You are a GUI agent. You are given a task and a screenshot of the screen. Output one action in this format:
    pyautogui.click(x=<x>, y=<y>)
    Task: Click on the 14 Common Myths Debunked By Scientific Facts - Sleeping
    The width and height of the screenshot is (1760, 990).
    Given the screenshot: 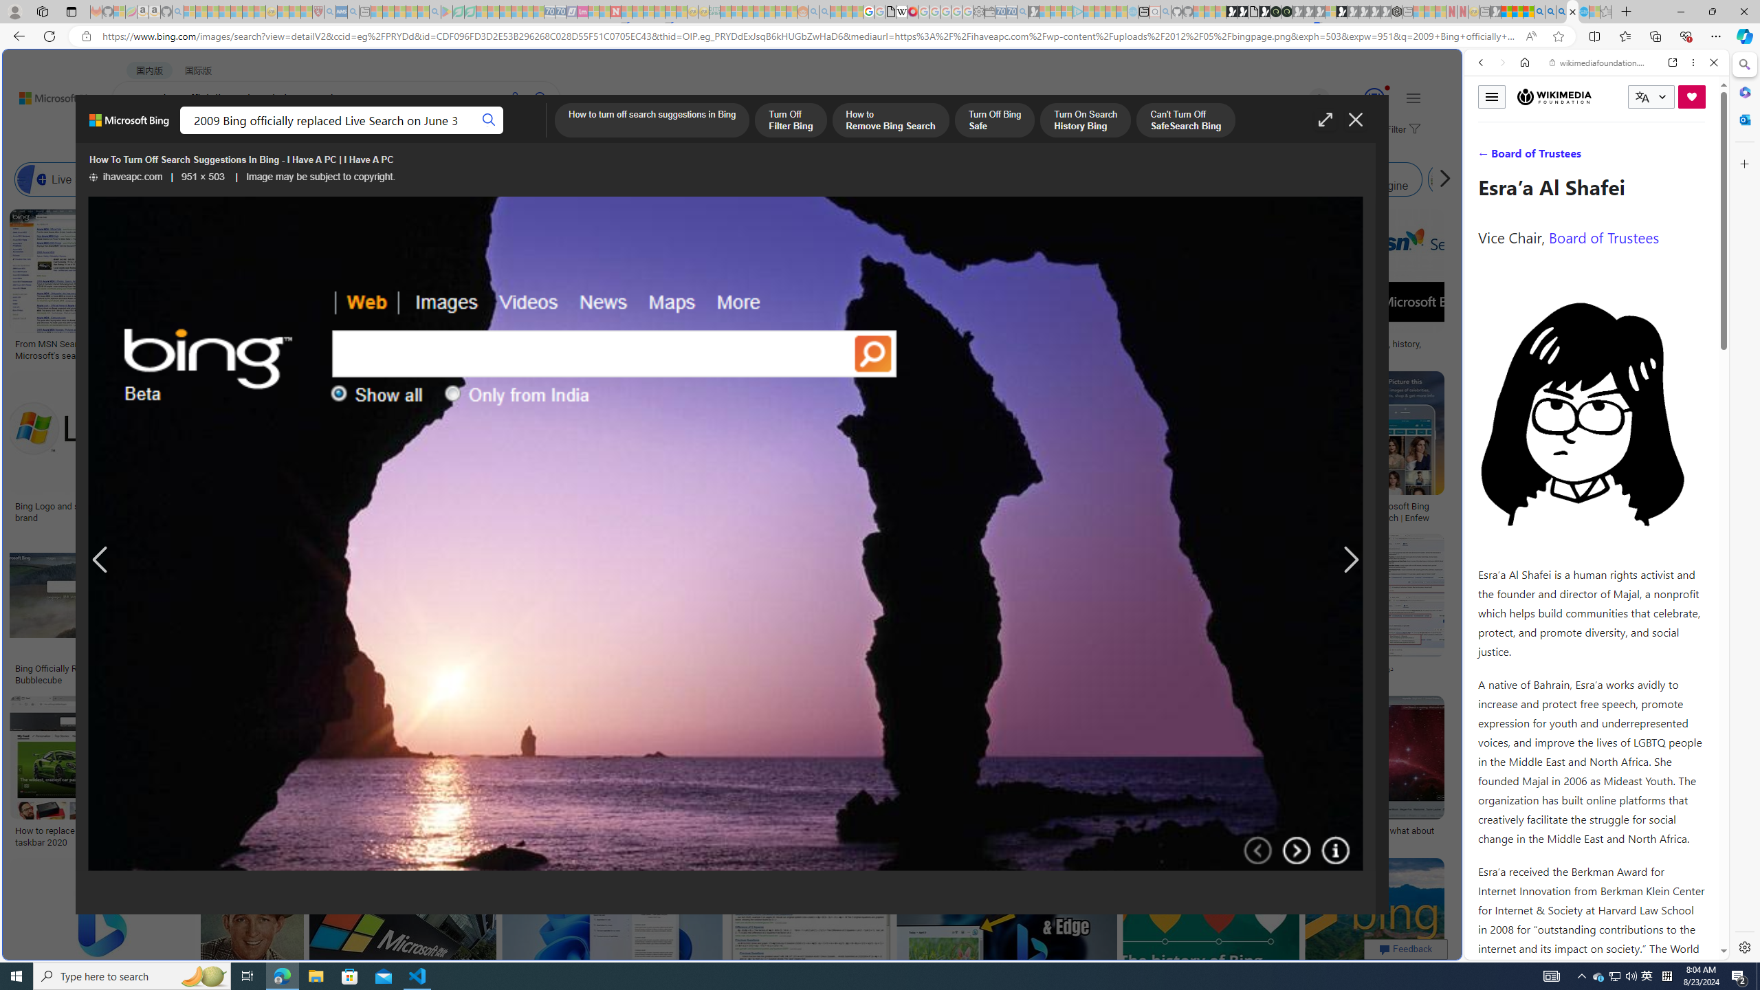 What is the action you would take?
    pyautogui.click(x=638, y=12)
    